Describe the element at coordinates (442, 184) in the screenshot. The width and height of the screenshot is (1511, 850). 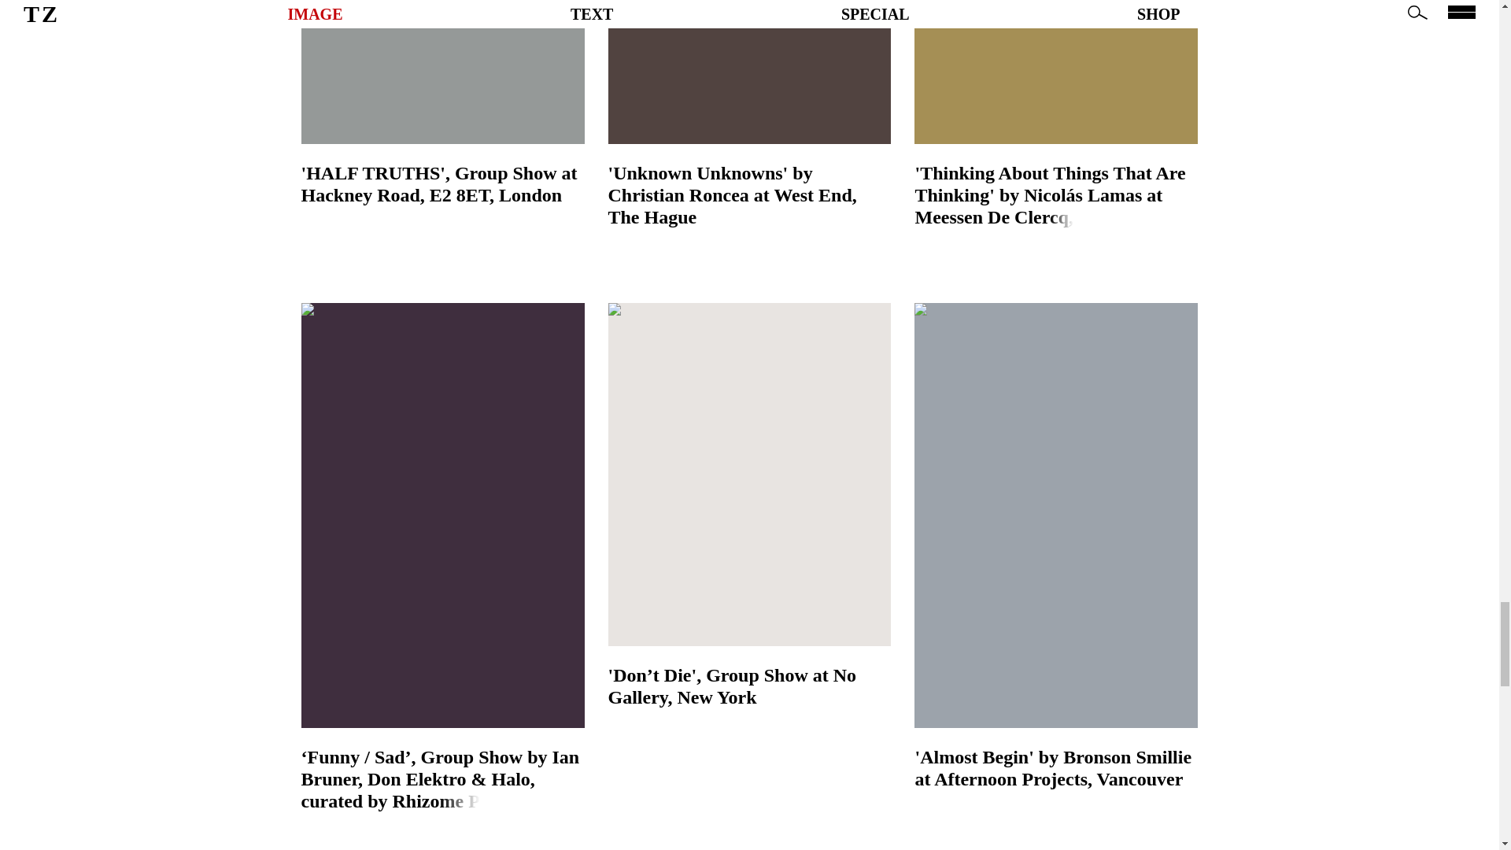
I see `'HALF TRUTHS', Group Show at Hackney Road, E2 8ET, London` at that location.